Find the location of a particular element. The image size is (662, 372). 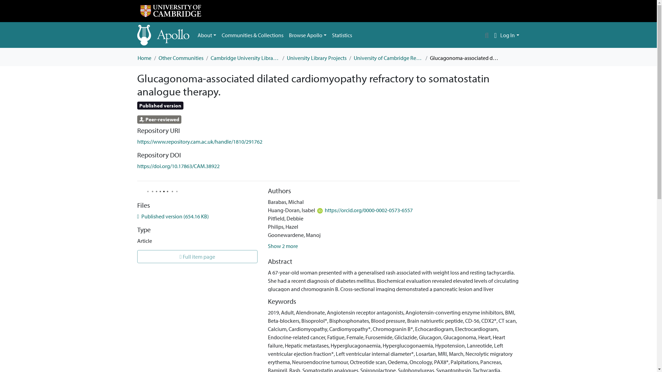

Language switch is located at coordinates (495, 35).